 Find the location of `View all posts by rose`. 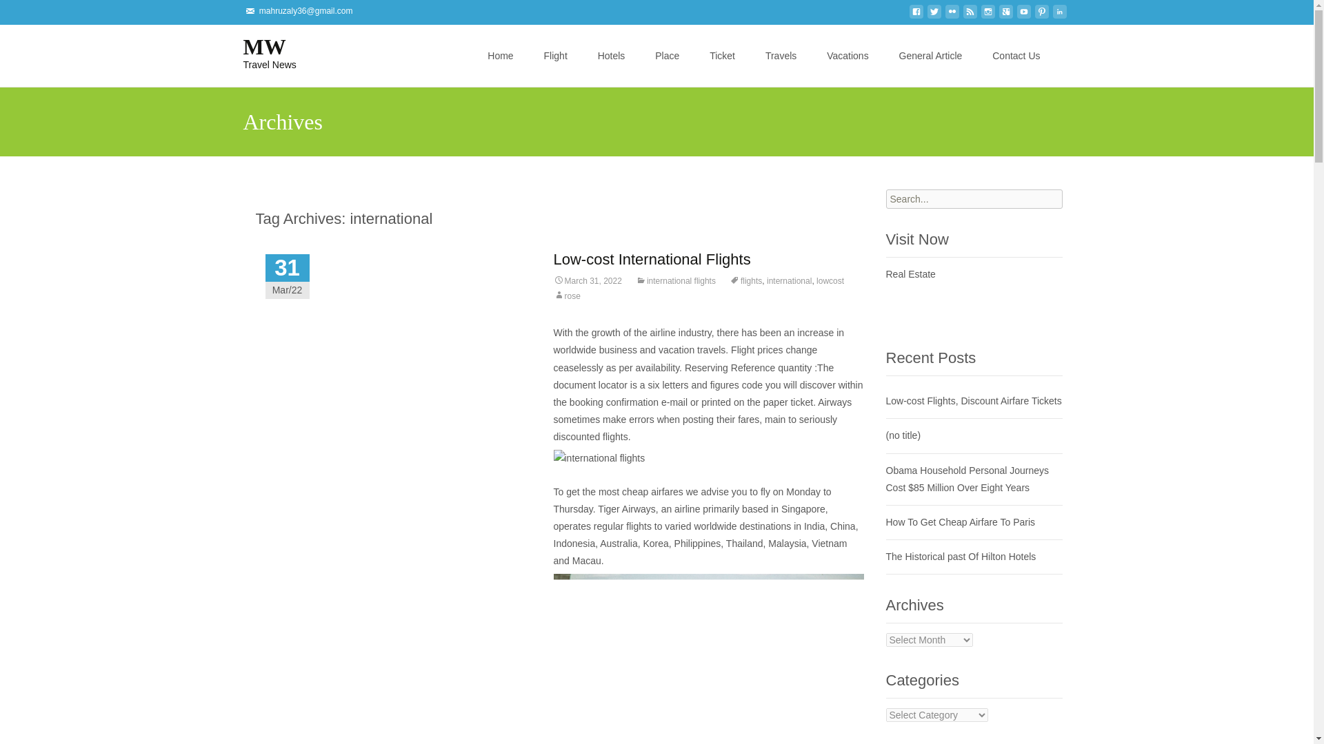

View all posts by rose is located at coordinates (505, 33).